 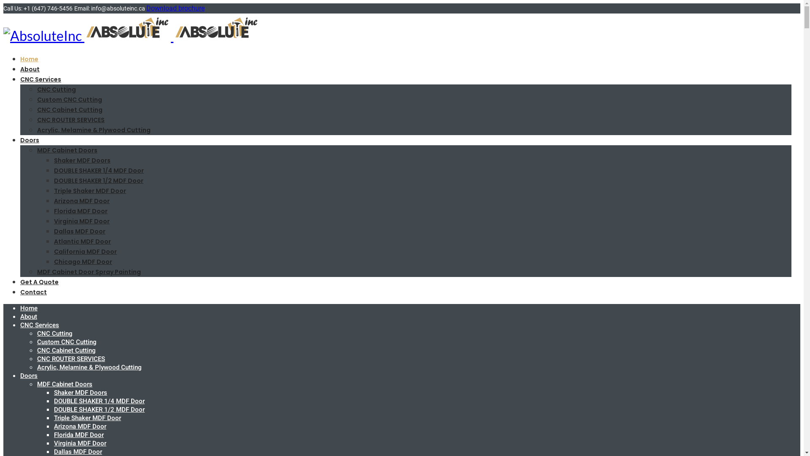 I want to click on CNC ROUTER SERVICES, so click(x=71, y=359).